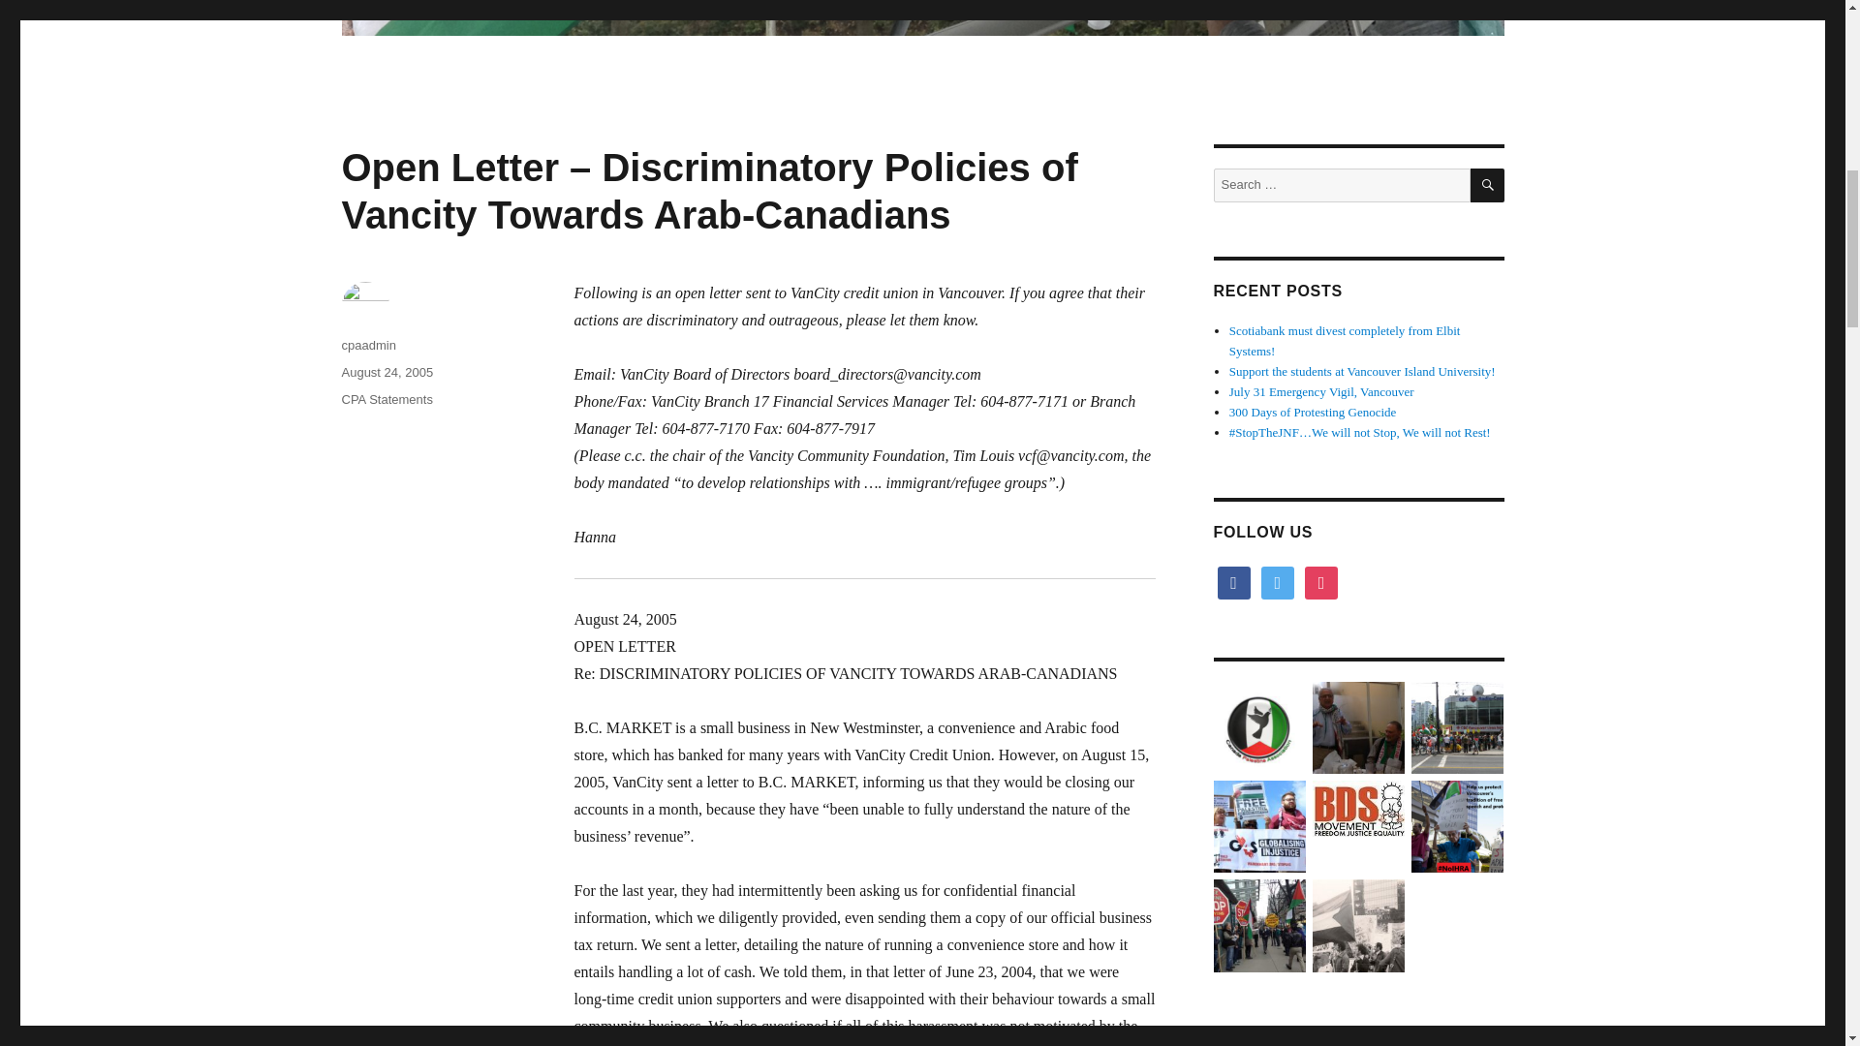 This screenshot has width=1860, height=1046. I want to click on cpaadmin, so click(367, 345).